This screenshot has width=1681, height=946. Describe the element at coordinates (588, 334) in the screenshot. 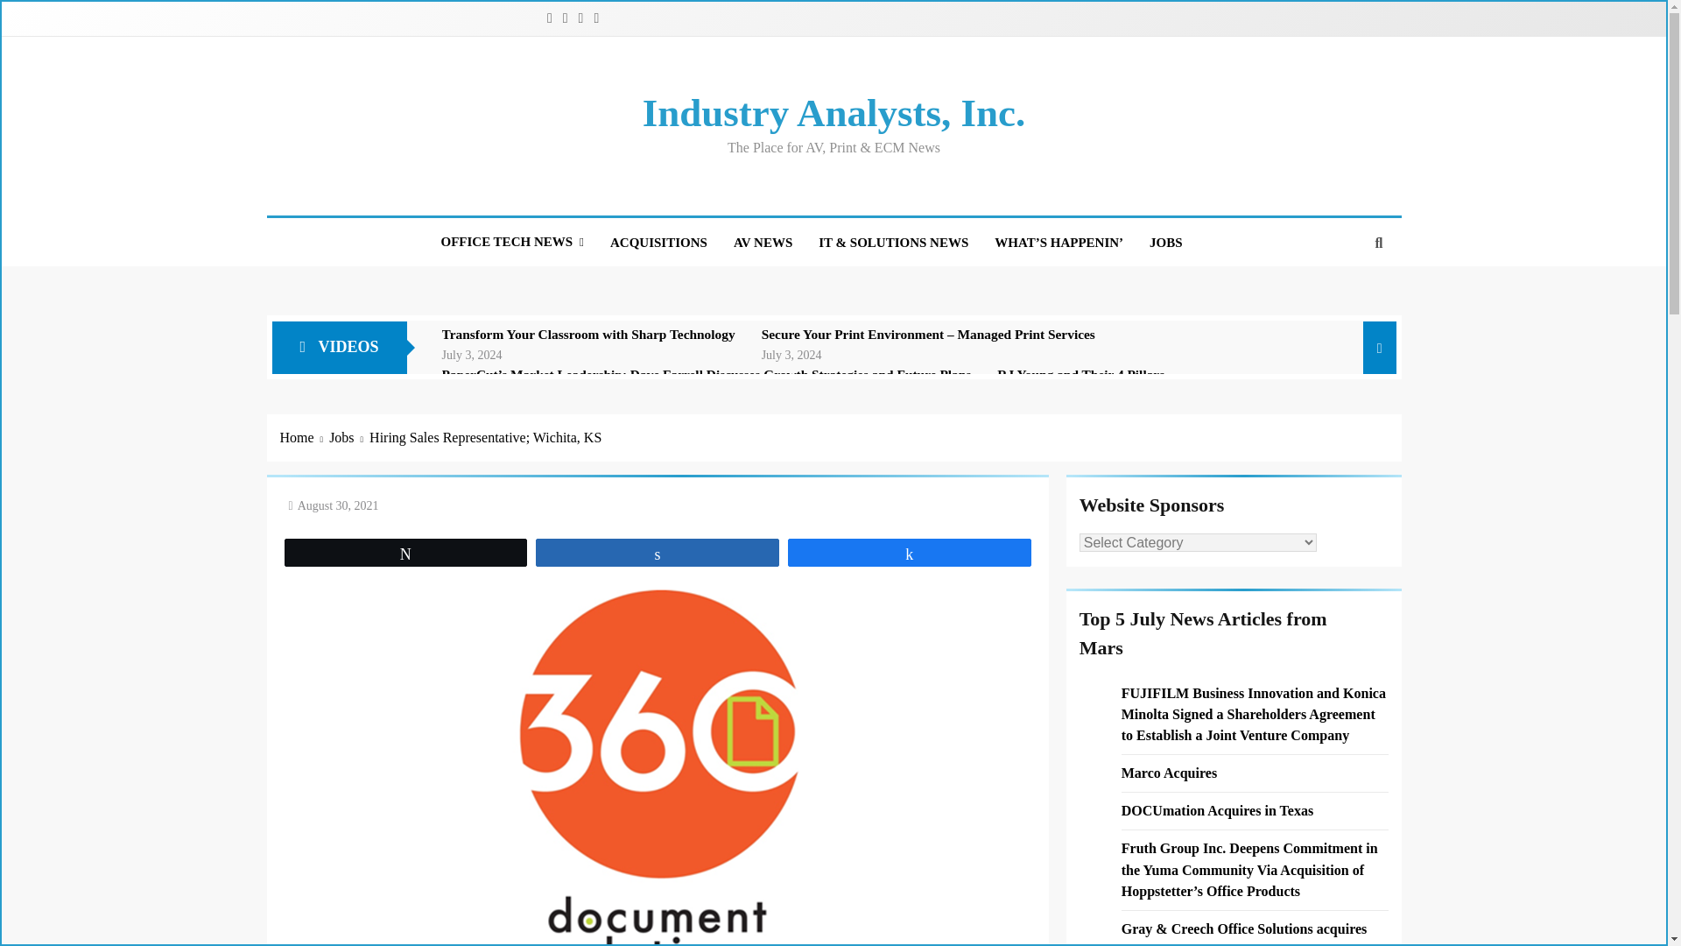

I see `Transform Your Classroom with Sharp Technology` at that location.